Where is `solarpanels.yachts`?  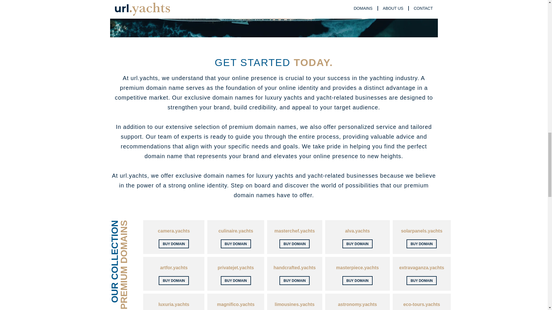
solarpanels.yachts is located at coordinates (421, 231).